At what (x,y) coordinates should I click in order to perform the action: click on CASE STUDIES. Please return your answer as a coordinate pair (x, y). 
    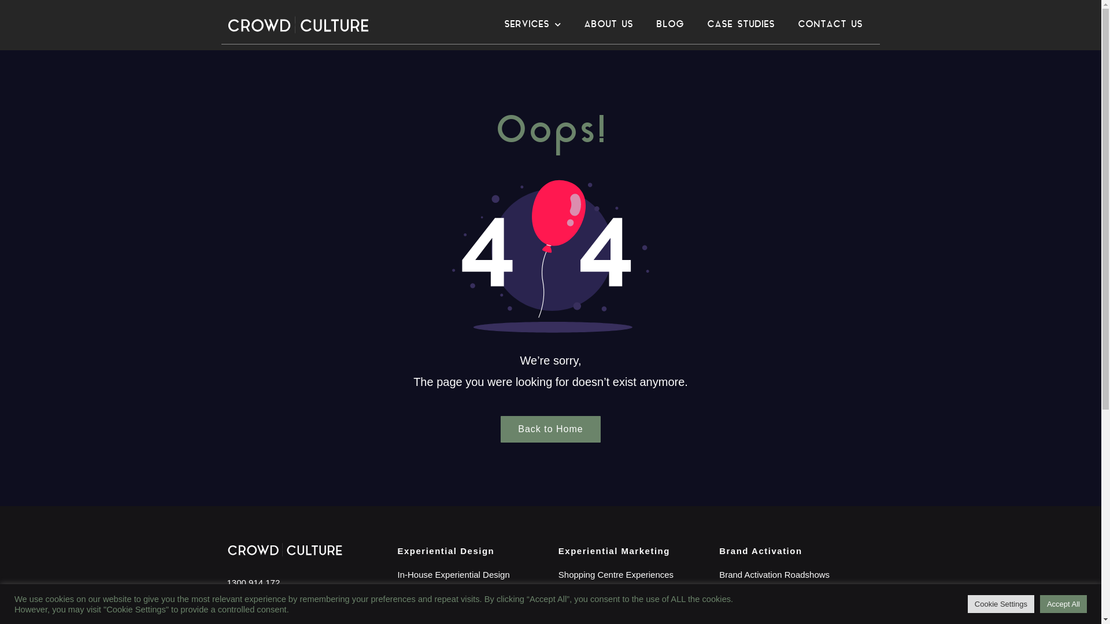
    Looking at the image, I should click on (741, 25).